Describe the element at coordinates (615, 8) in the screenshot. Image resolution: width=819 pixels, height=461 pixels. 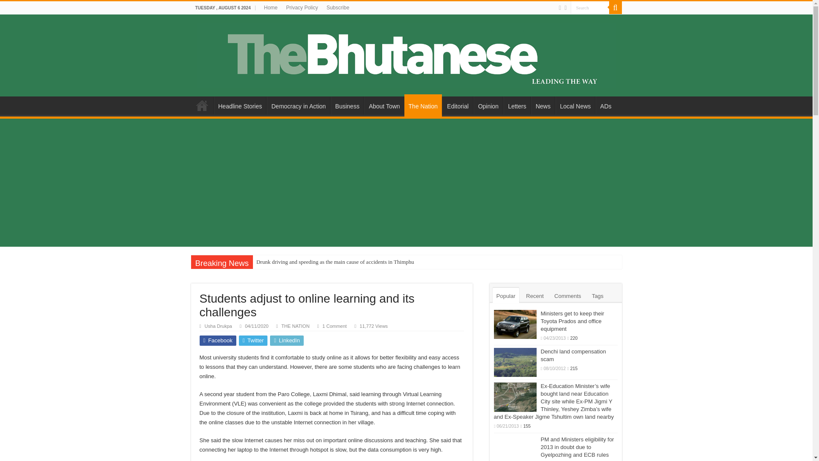
I see `Search` at that location.